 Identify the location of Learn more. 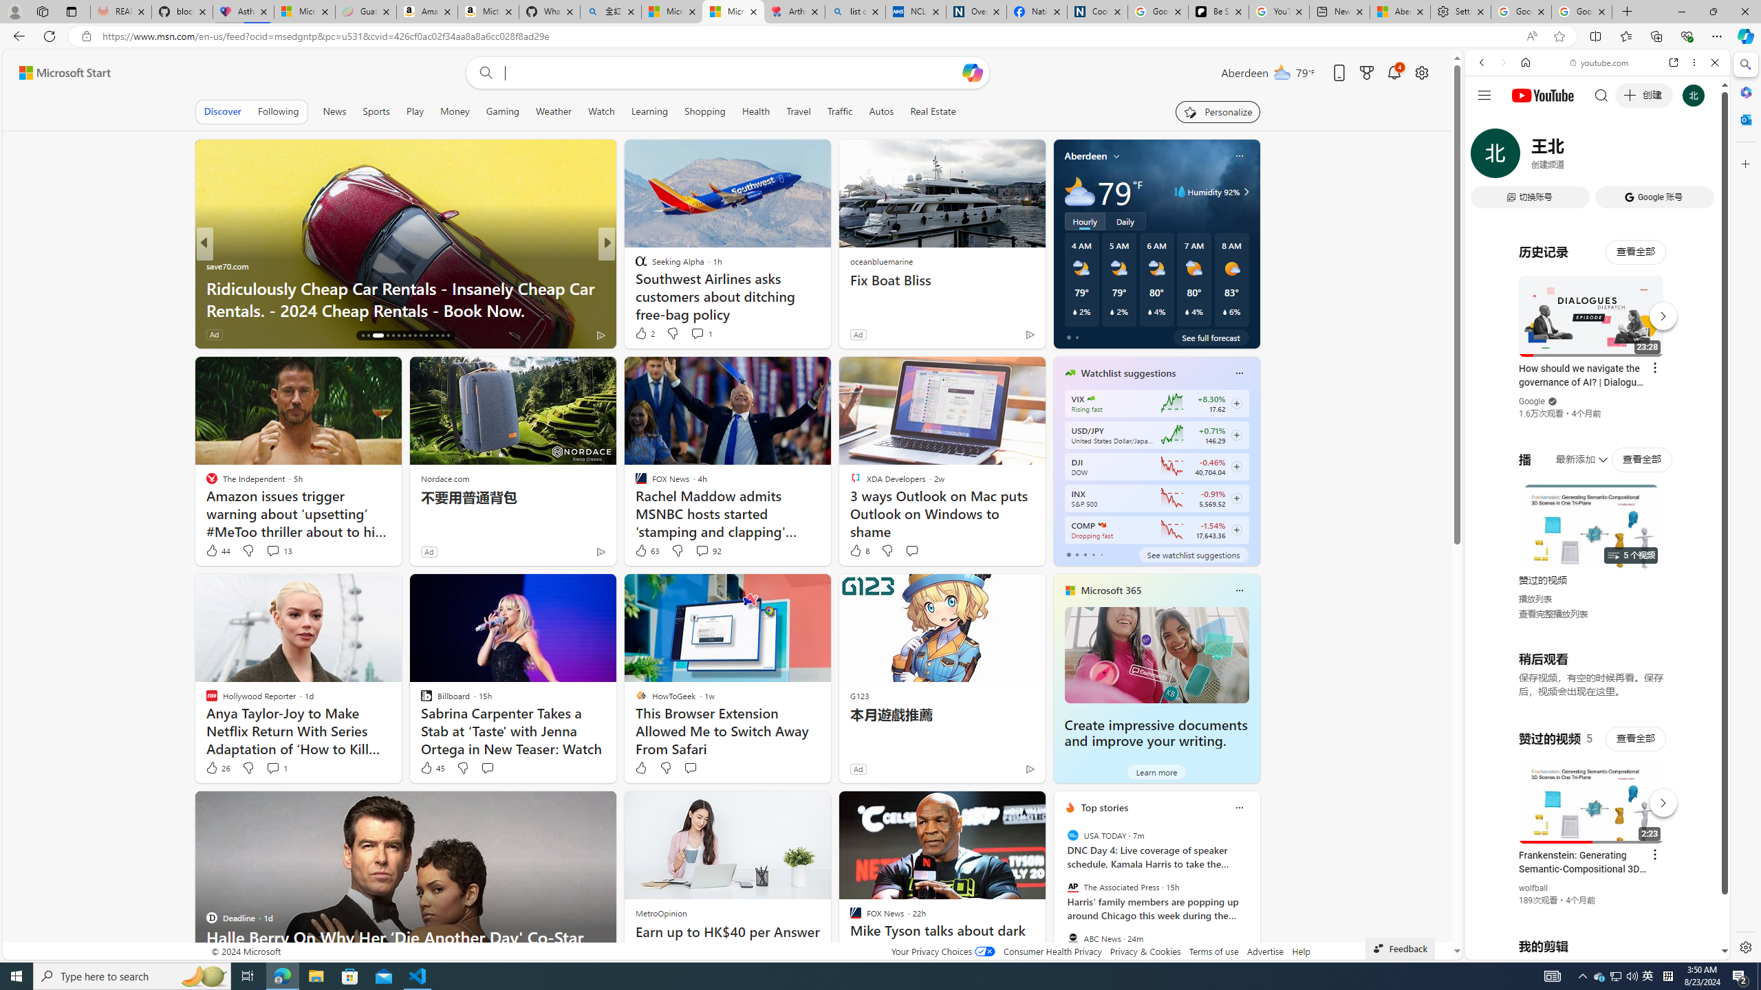
(1157, 771).